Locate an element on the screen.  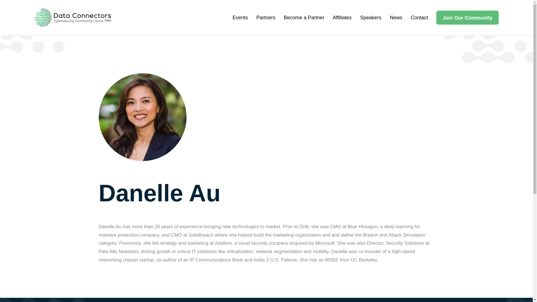
Partners is located at coordinates (266, 18).